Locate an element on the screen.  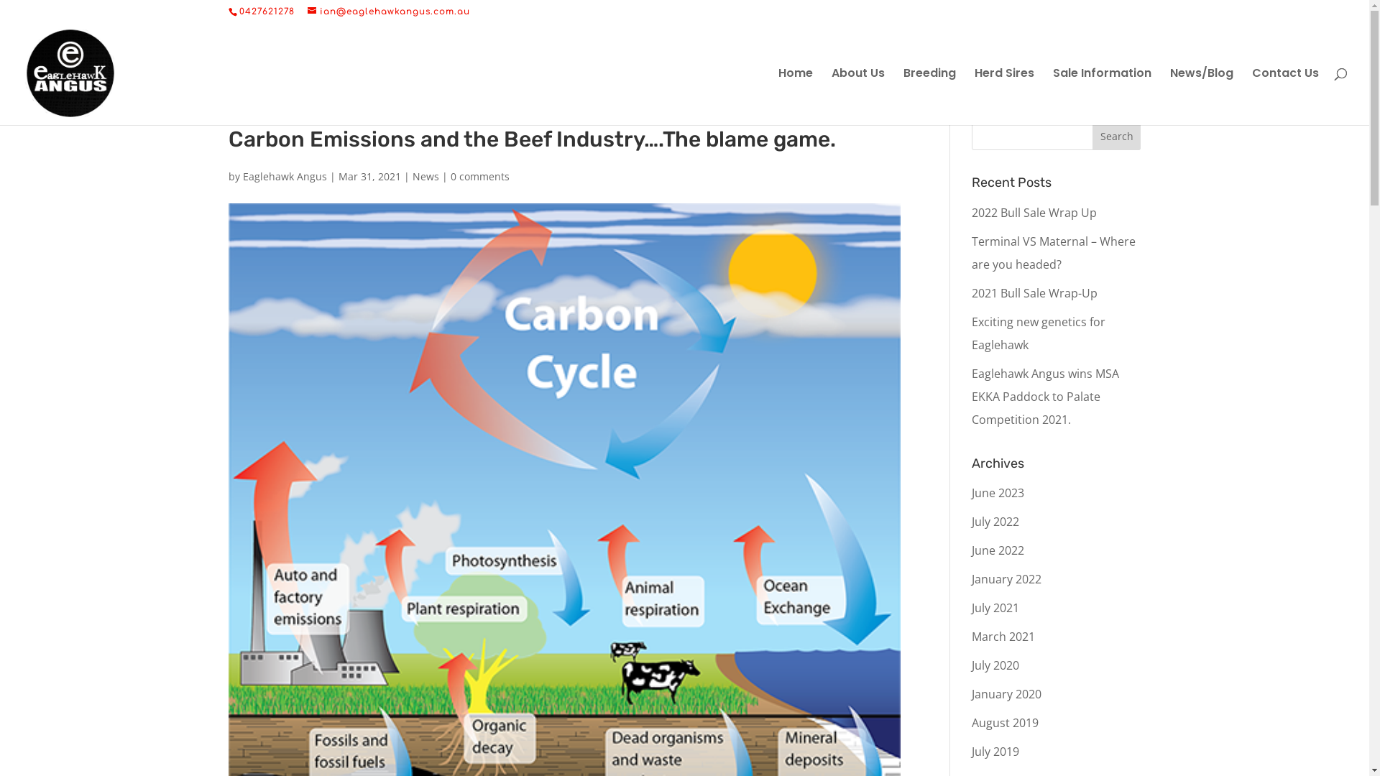
Contact Us is located at coordinates (1285, 96).